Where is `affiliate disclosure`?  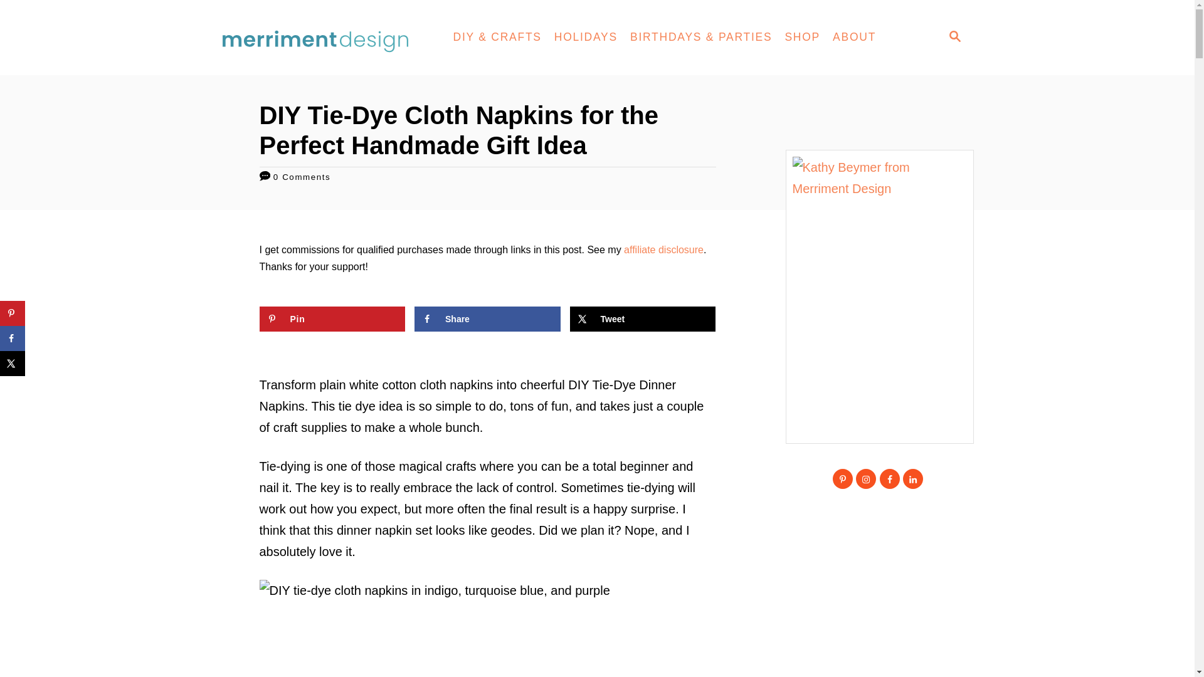 affiliate disclosure is located at coordinates (663, 249).